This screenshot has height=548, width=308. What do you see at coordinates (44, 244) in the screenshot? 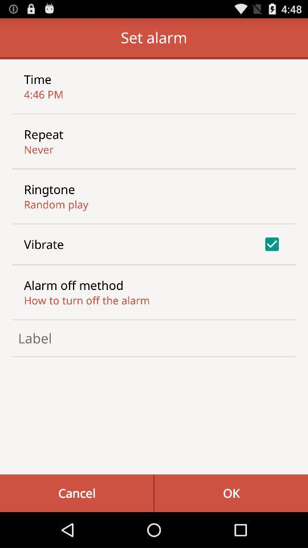
I see `turn off the item above the alarm off method` at bounding box center [44, 244].